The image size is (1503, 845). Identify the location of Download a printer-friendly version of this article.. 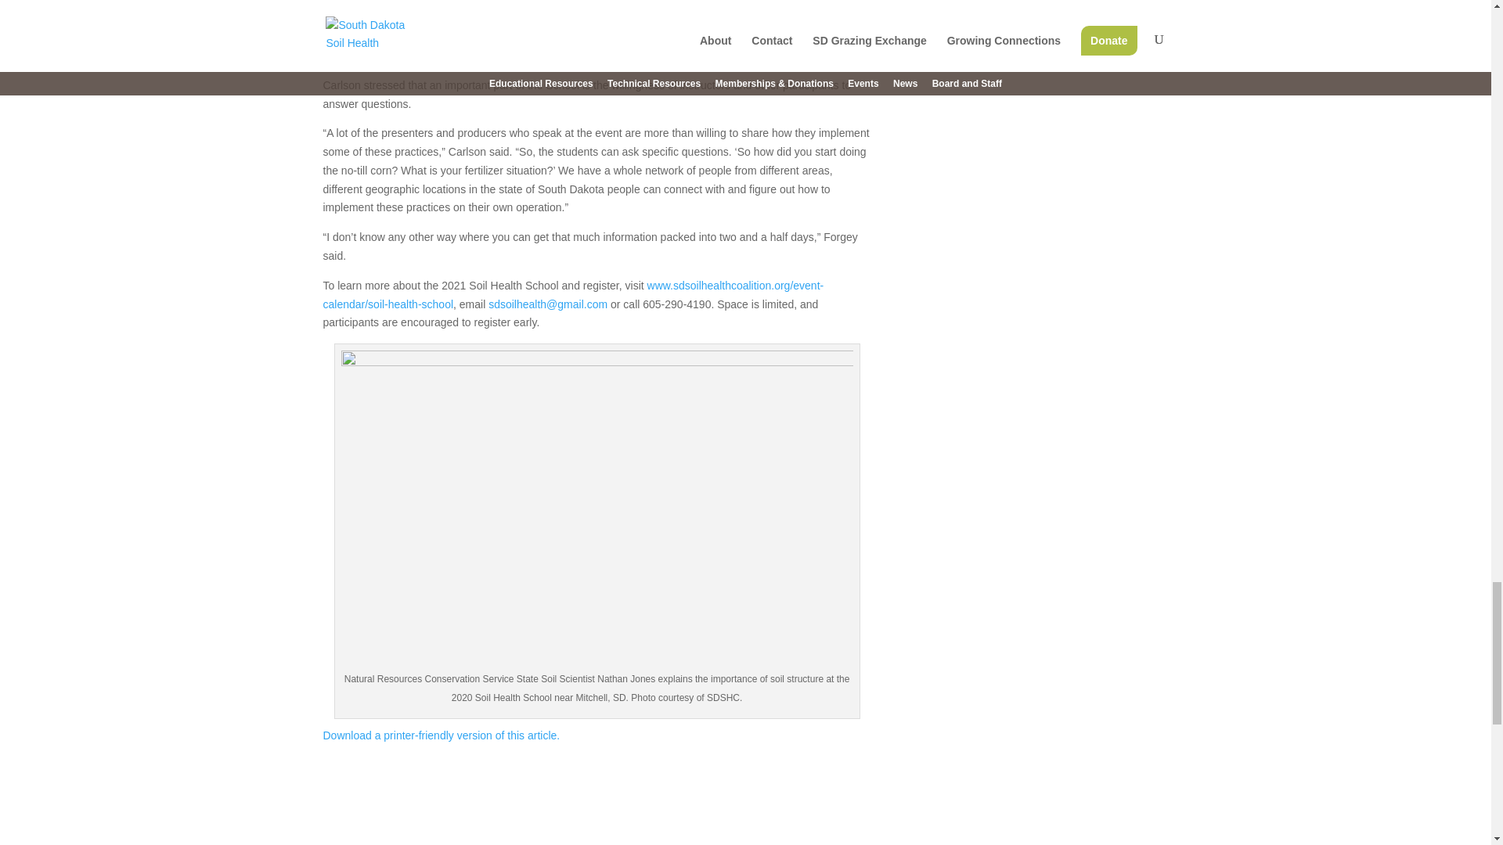
(441, 735).